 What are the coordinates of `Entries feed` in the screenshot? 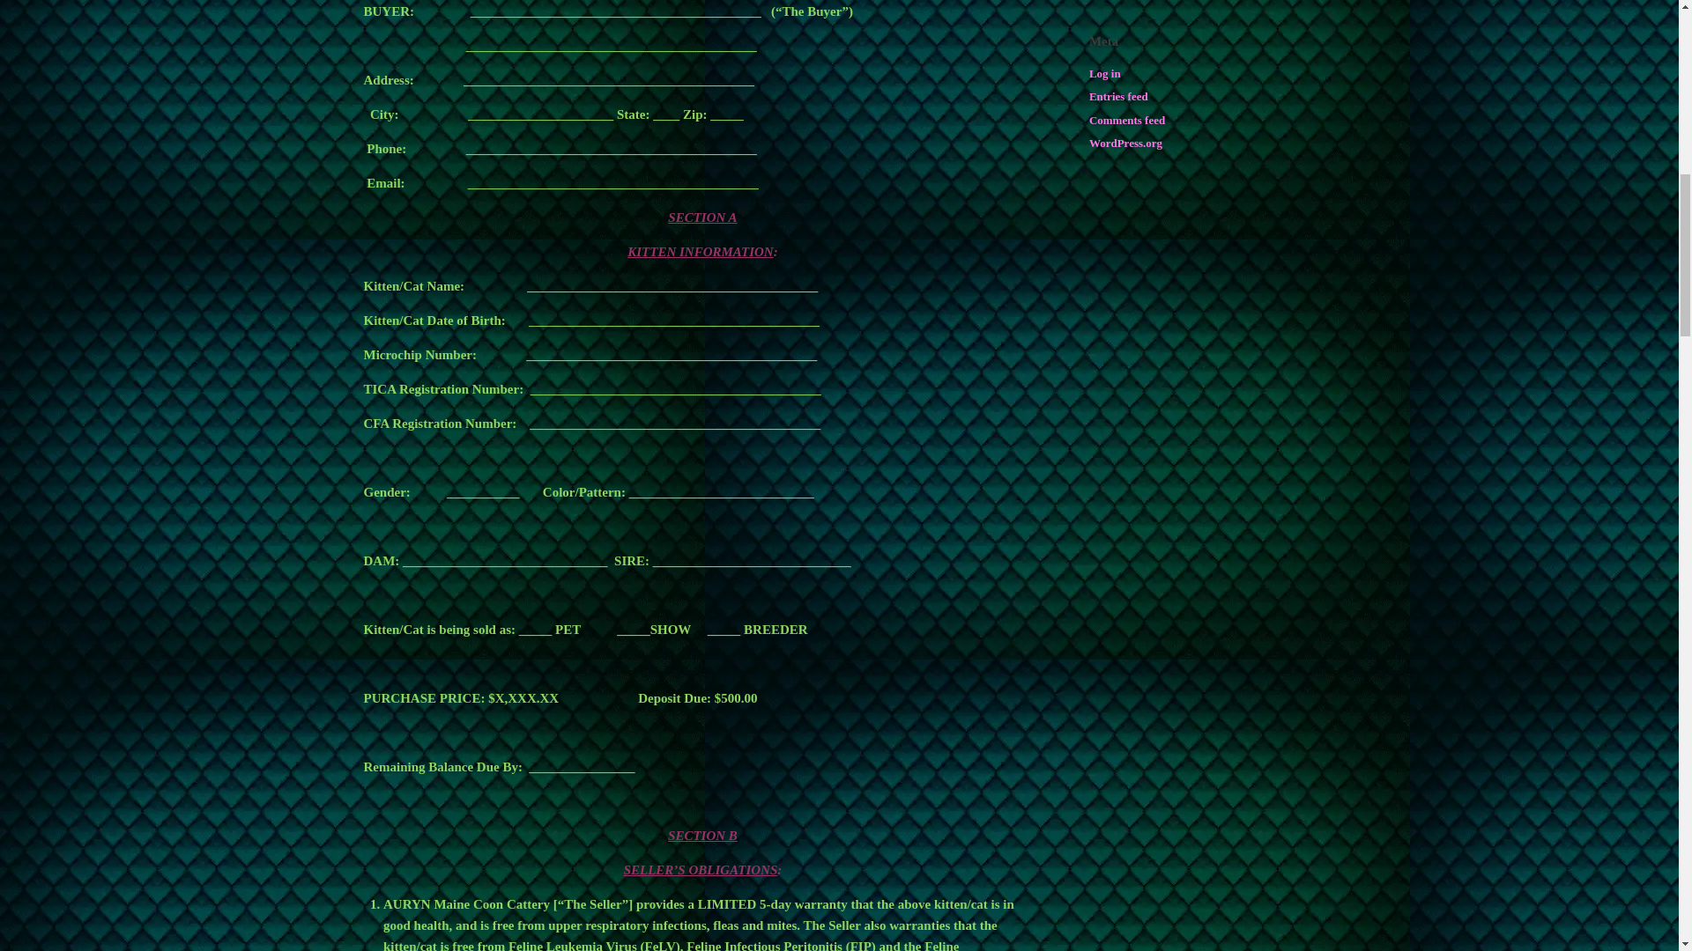 It's located at (1119, 95).